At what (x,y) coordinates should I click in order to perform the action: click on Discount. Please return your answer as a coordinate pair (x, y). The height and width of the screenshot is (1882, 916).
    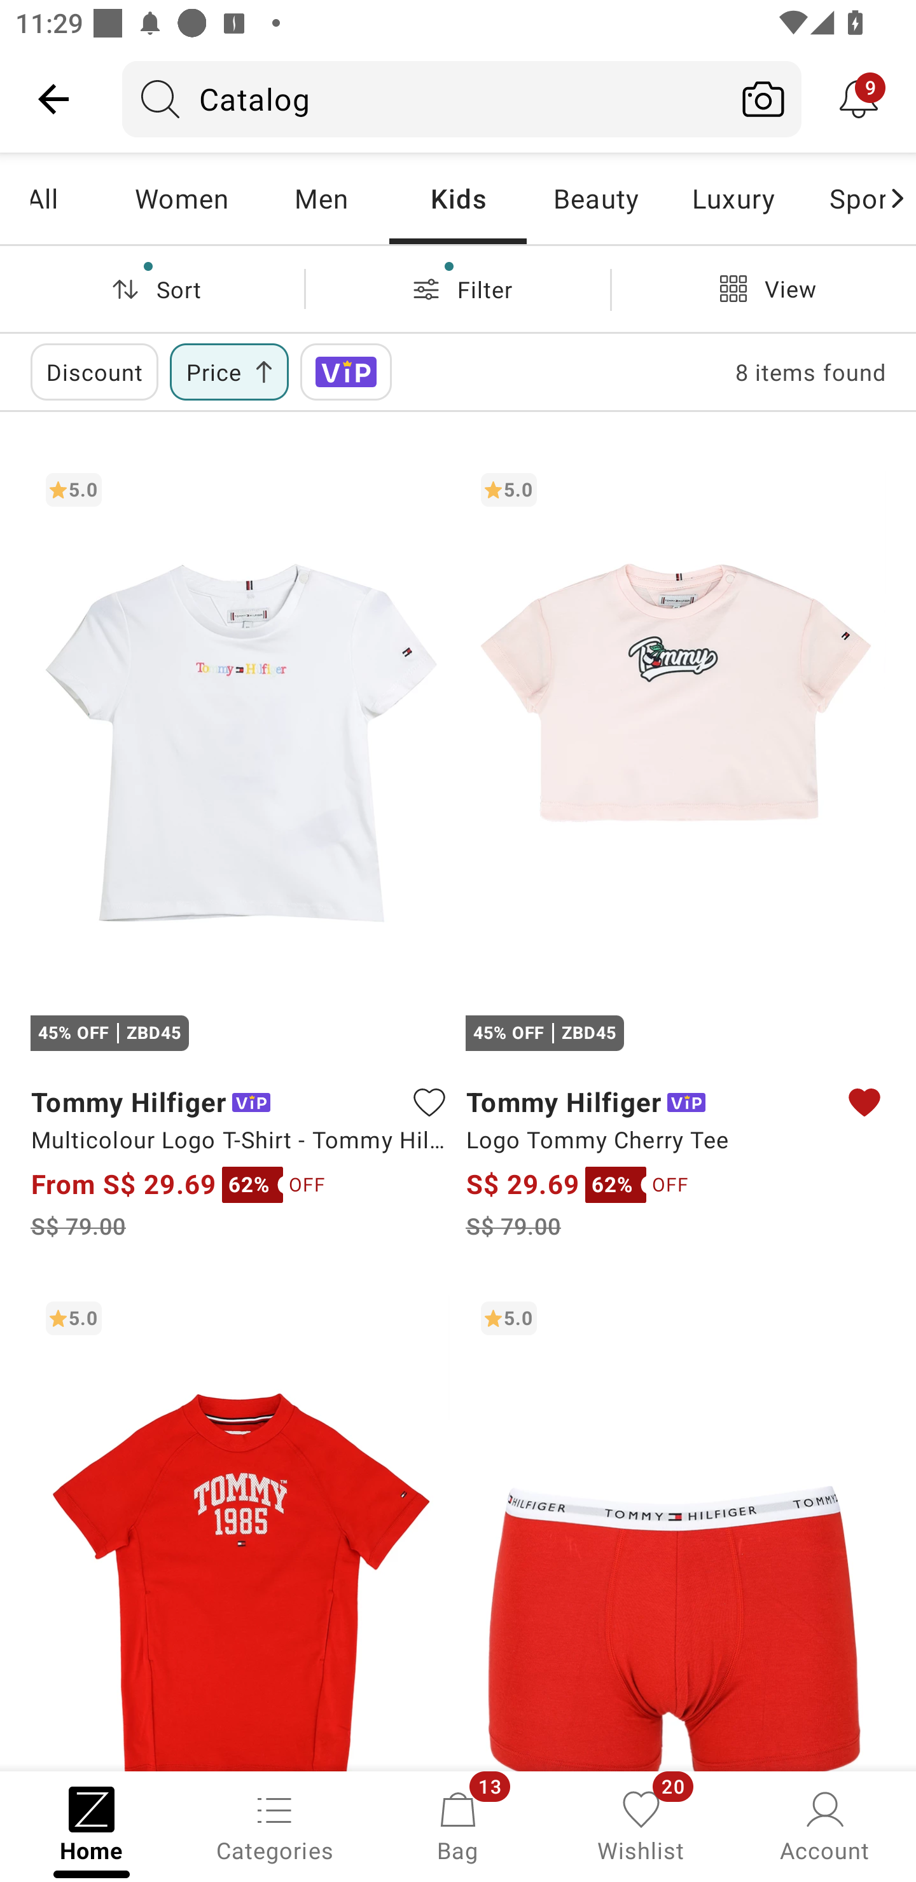
    Looking at the image, I should click on (94, 371).